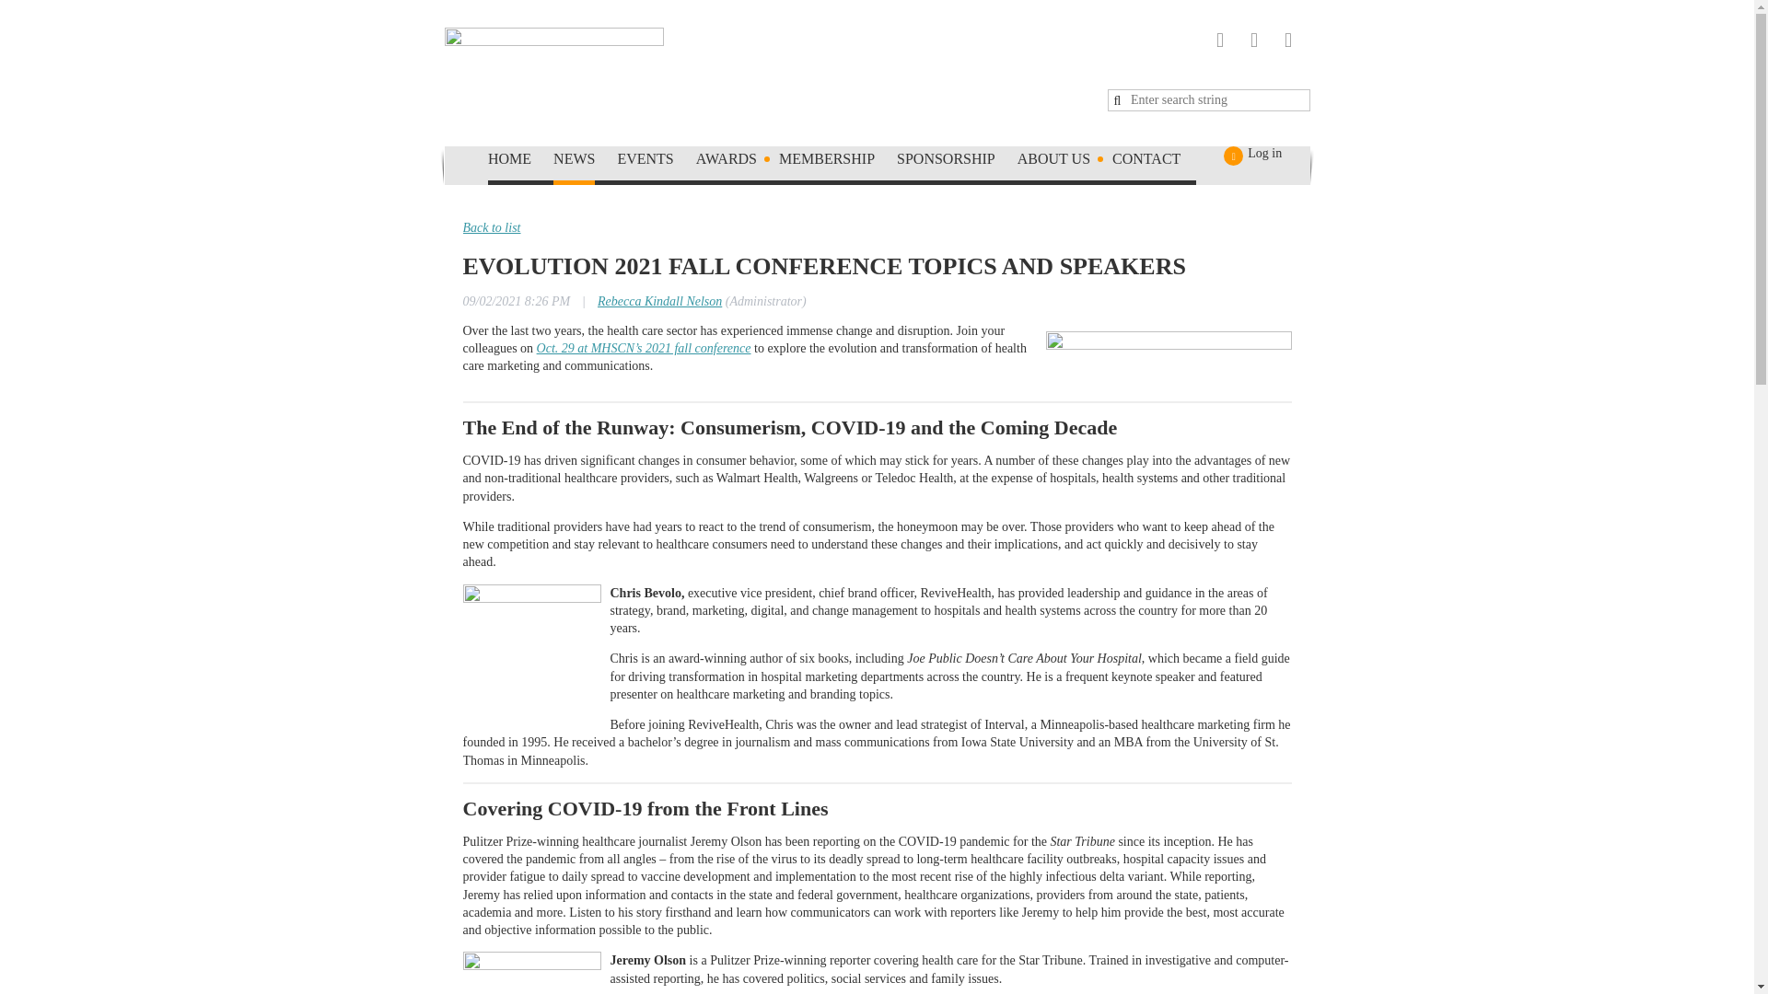 This screenshot has height=994, width=1768. What do you see at coordinates (1219, 40) in the screenshot?
I see `Facebook` at bounding box center [1219, 40].